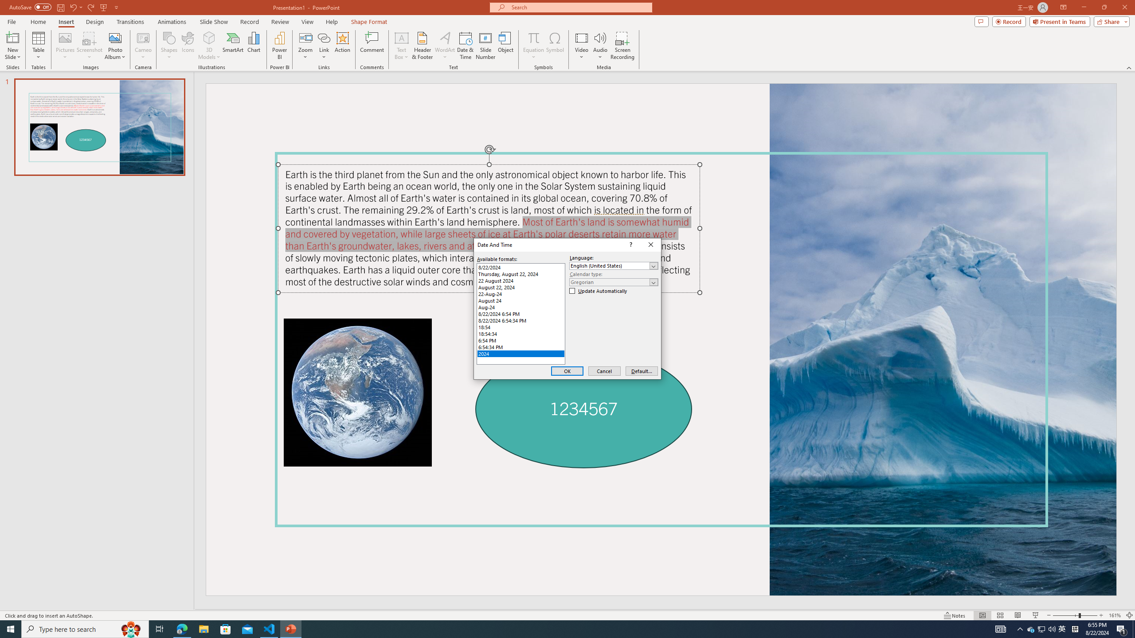  I want to click on PowerPoint - 1 running window, so click(291, 629).